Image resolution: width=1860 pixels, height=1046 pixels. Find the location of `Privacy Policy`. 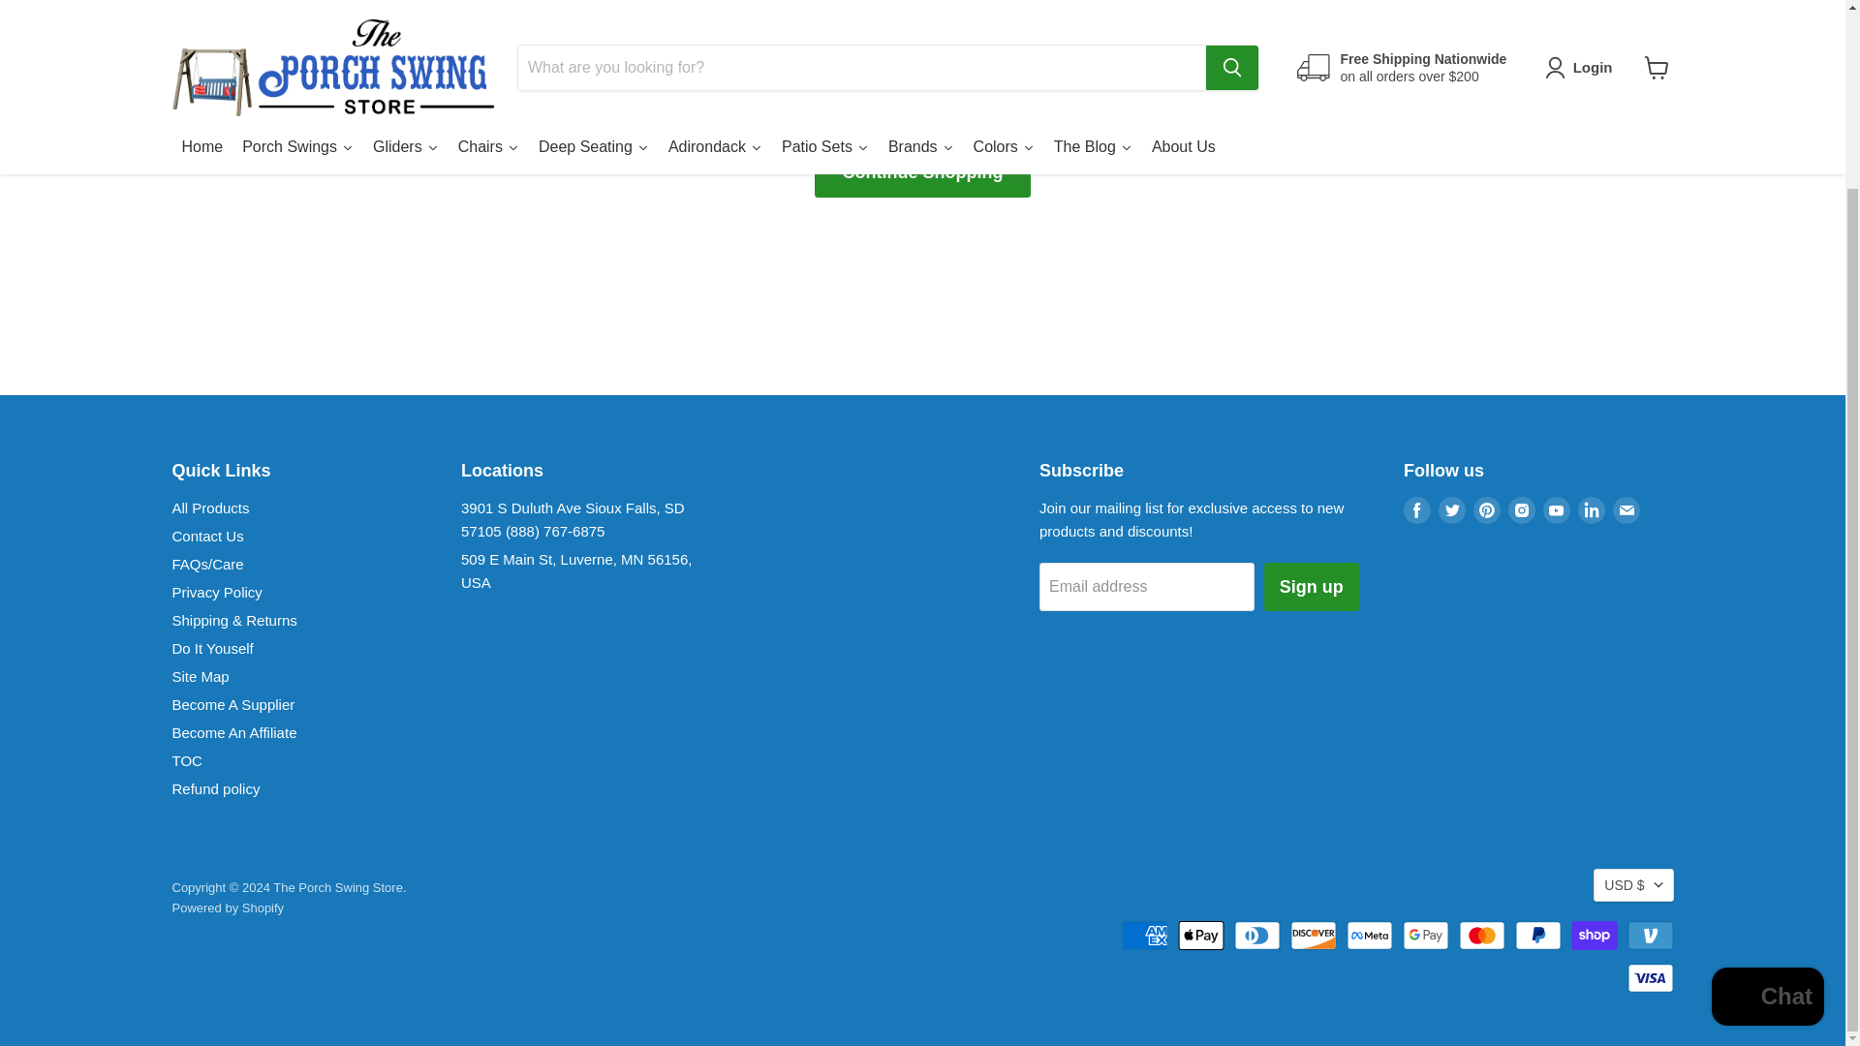

Privacy Policy is located at coordinates (217, 591).